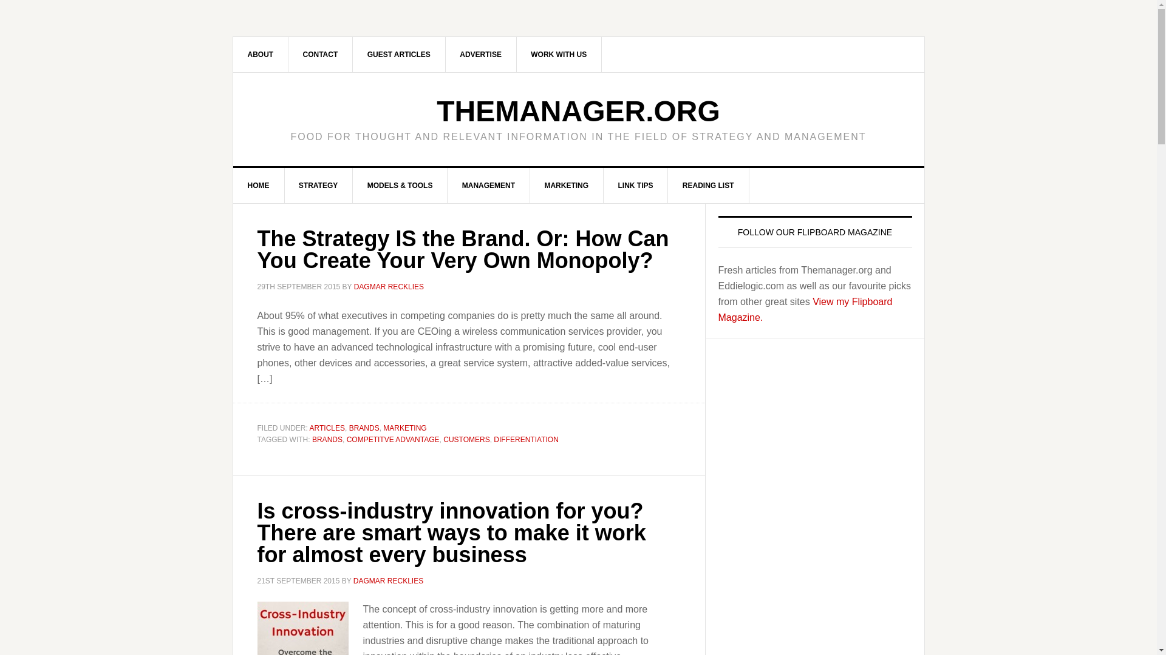 The image size is (1166, 655). Describe the element at coordinates (261, 54) in the screenshot. I see `ABOUT` at that location.